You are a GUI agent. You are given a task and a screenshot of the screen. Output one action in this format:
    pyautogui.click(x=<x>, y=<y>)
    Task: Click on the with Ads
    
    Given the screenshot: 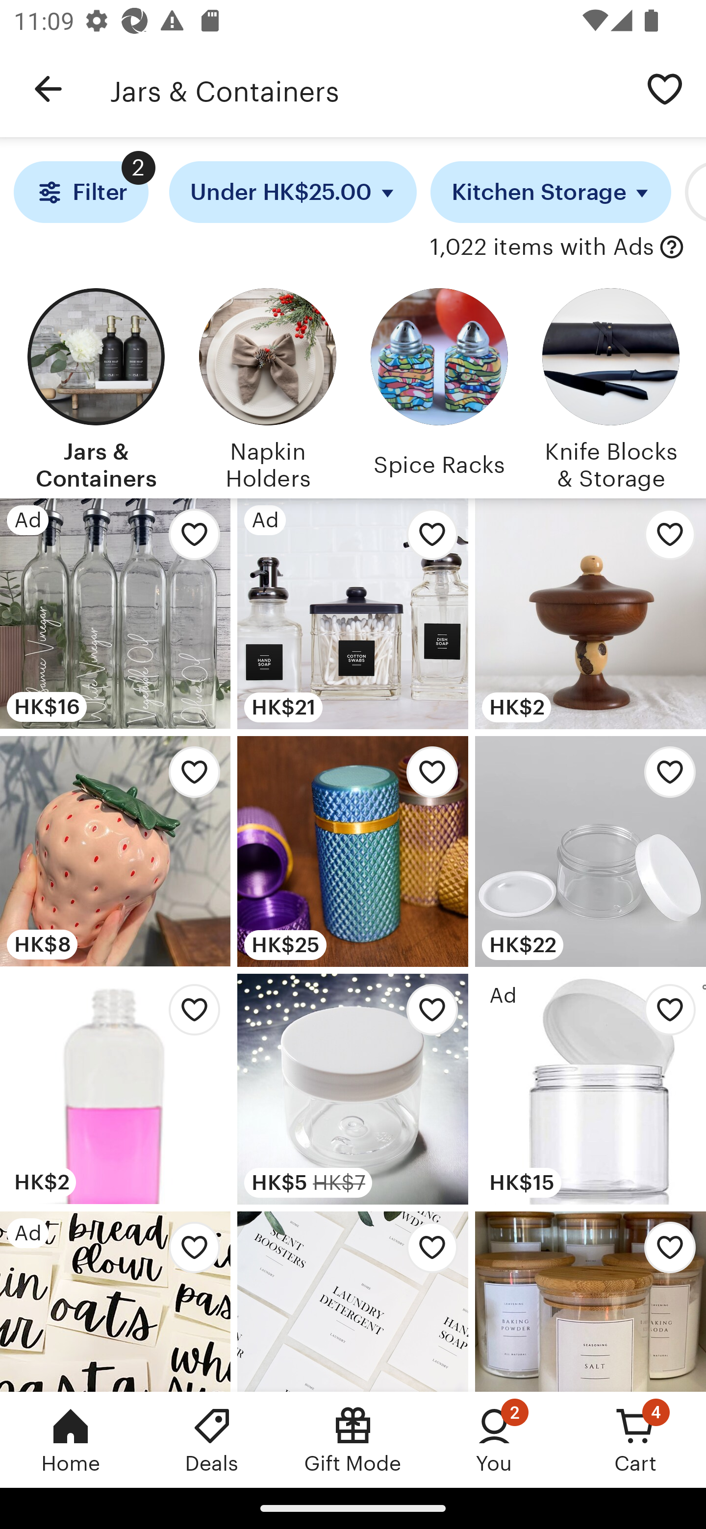 What is the action you would take?
    pyautogui.click(x=672, y=247)
    